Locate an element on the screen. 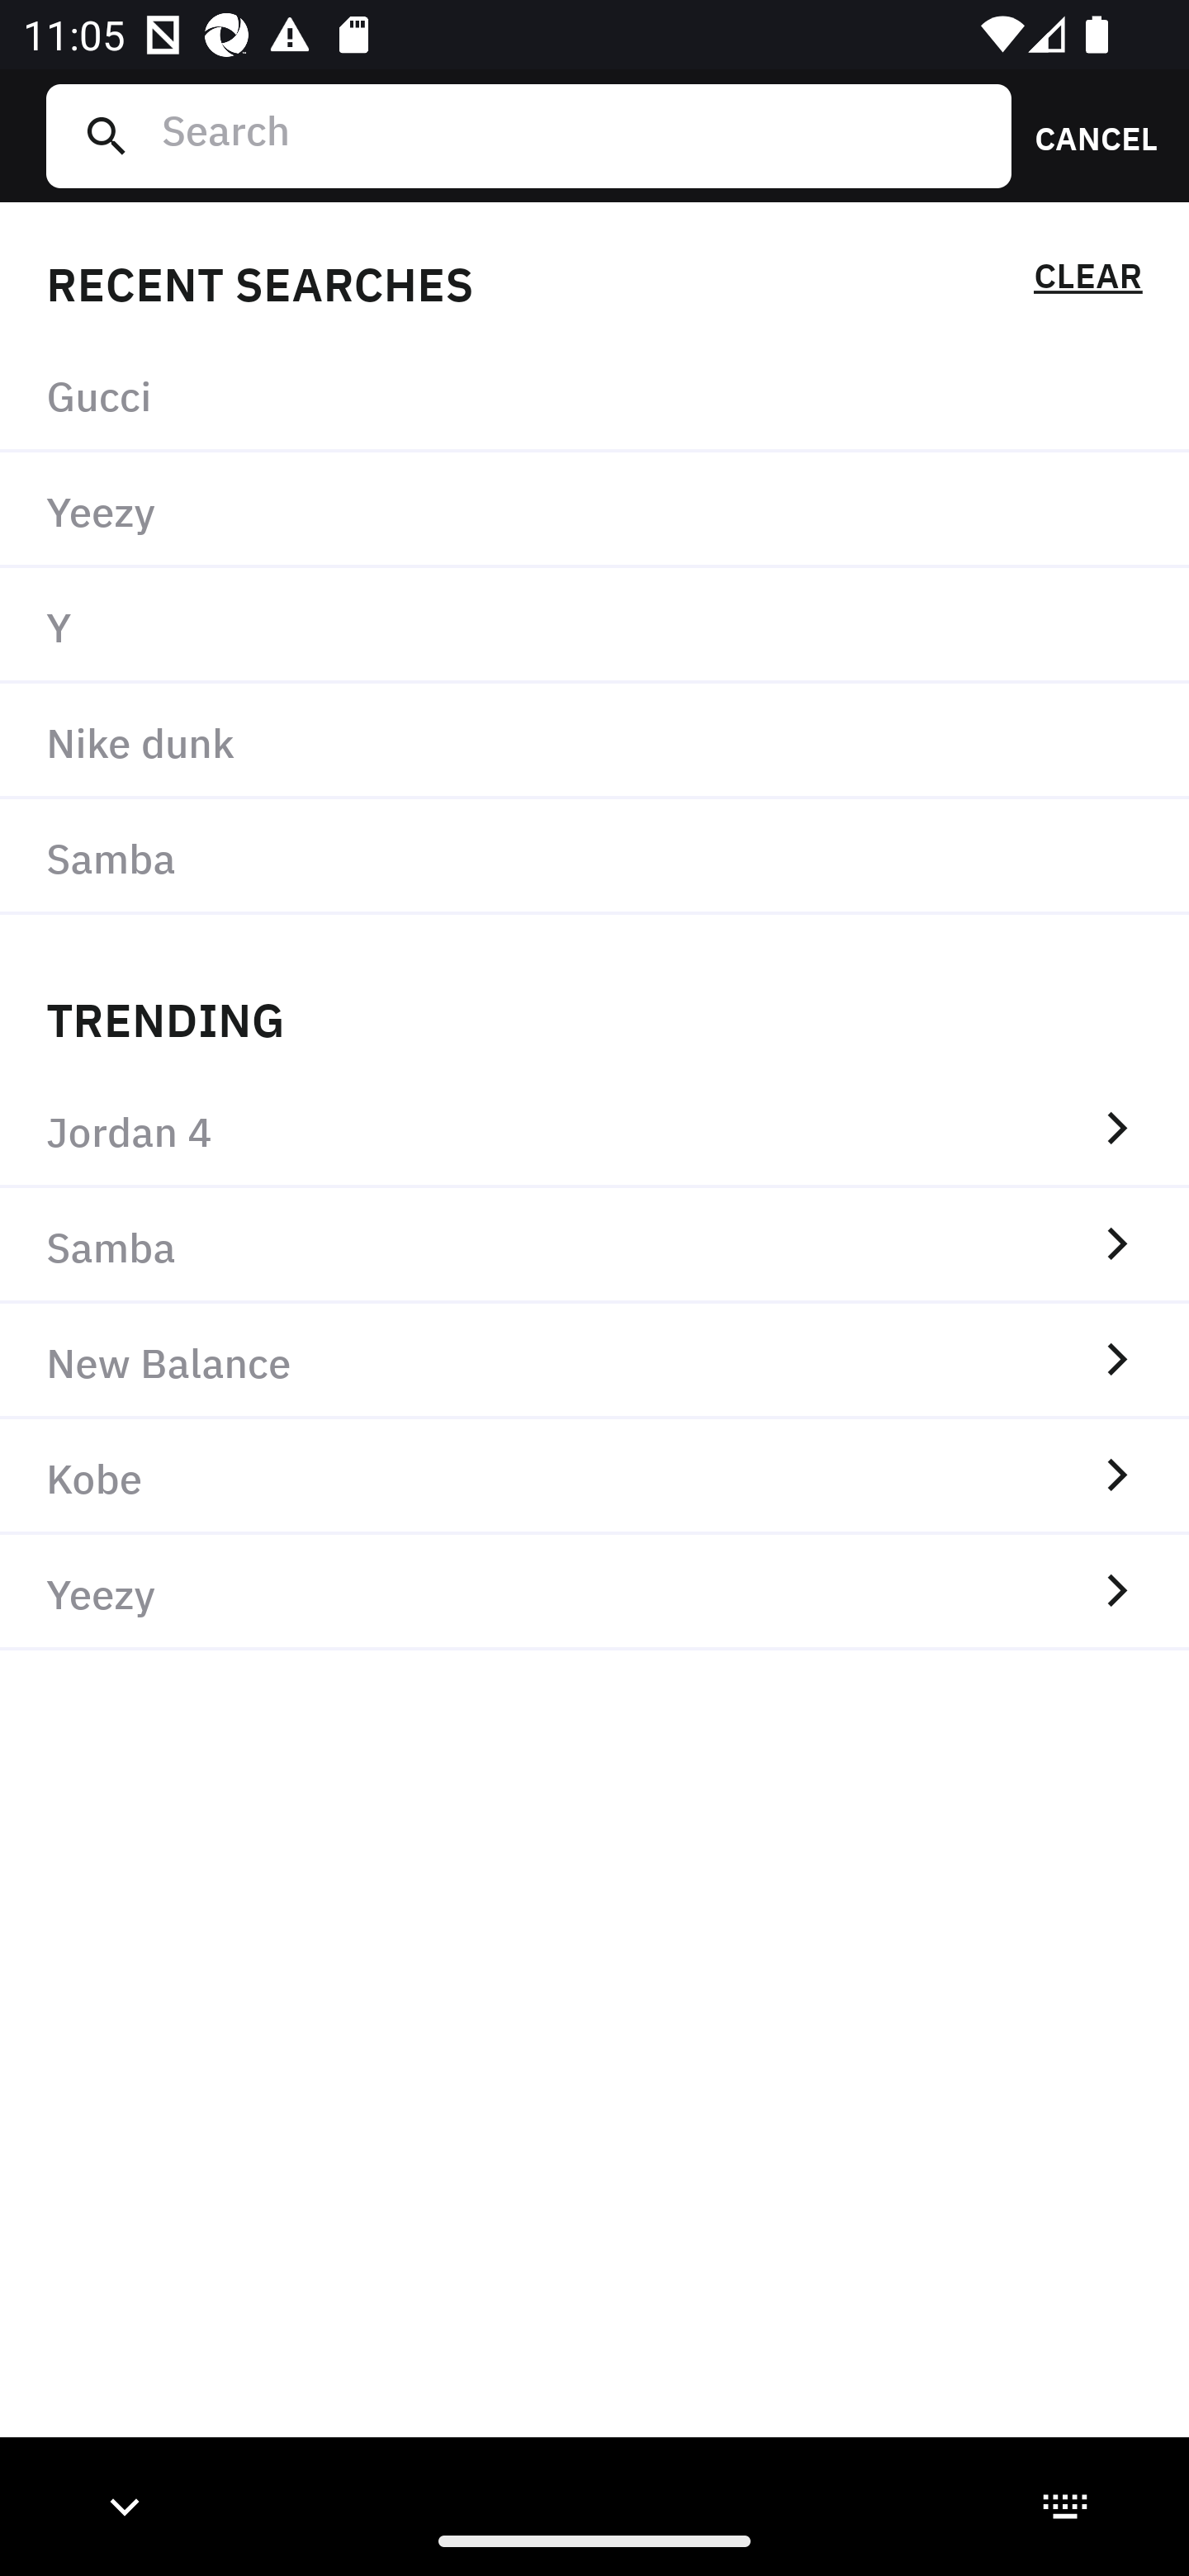  New Balance  is located at coordinates (594, 1361).